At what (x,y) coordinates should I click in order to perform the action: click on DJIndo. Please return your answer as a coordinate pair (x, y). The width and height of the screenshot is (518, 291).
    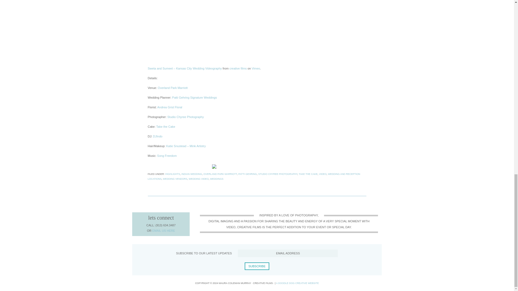
    Looking at the image, I should click on (158, 136).